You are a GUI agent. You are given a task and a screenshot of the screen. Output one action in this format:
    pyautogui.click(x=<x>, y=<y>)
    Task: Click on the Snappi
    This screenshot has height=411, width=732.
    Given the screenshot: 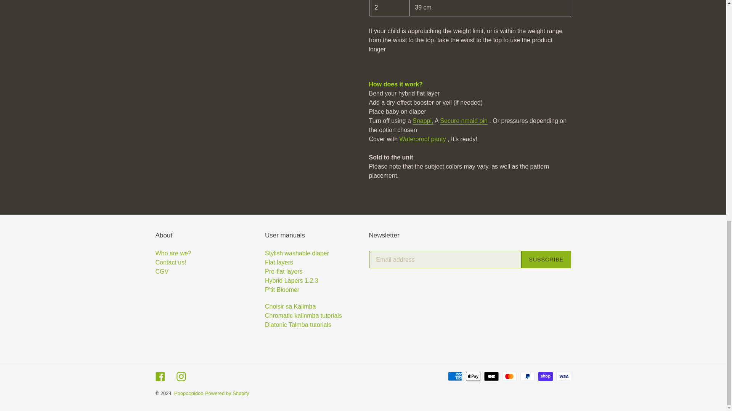 What is the action you would take?
    pyautogui.click(x=423, y=121)
    